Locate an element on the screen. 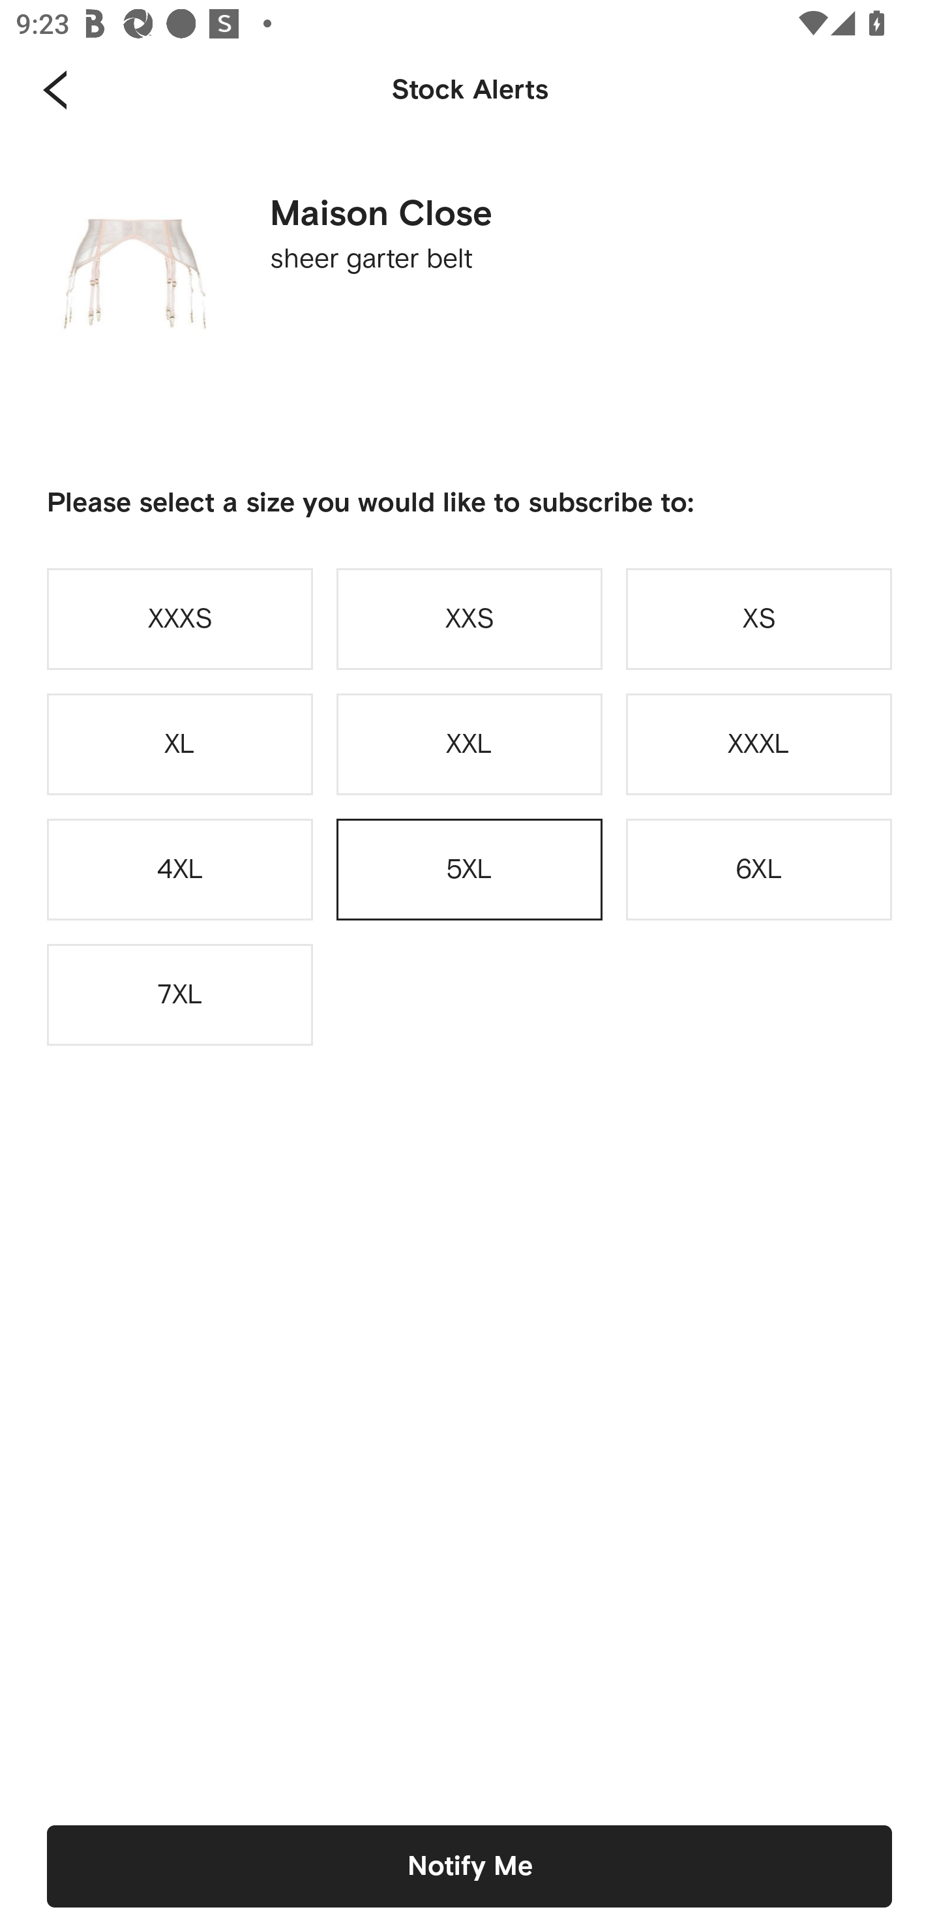 This screenshot has width=939, height=1931. XXL is located at coordinates (469, 744).